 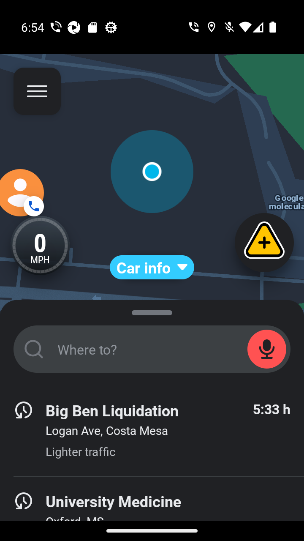 I want to click on START_STATE_SEARCH_FIELD Where to?, so click(x=152, y=349).